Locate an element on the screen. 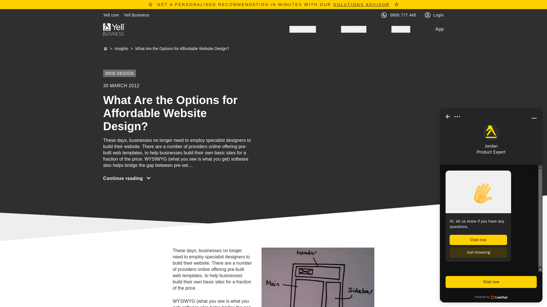 This screenshot has width=547, height=307. 0800 777 445 is located at coordinates (403, 15).